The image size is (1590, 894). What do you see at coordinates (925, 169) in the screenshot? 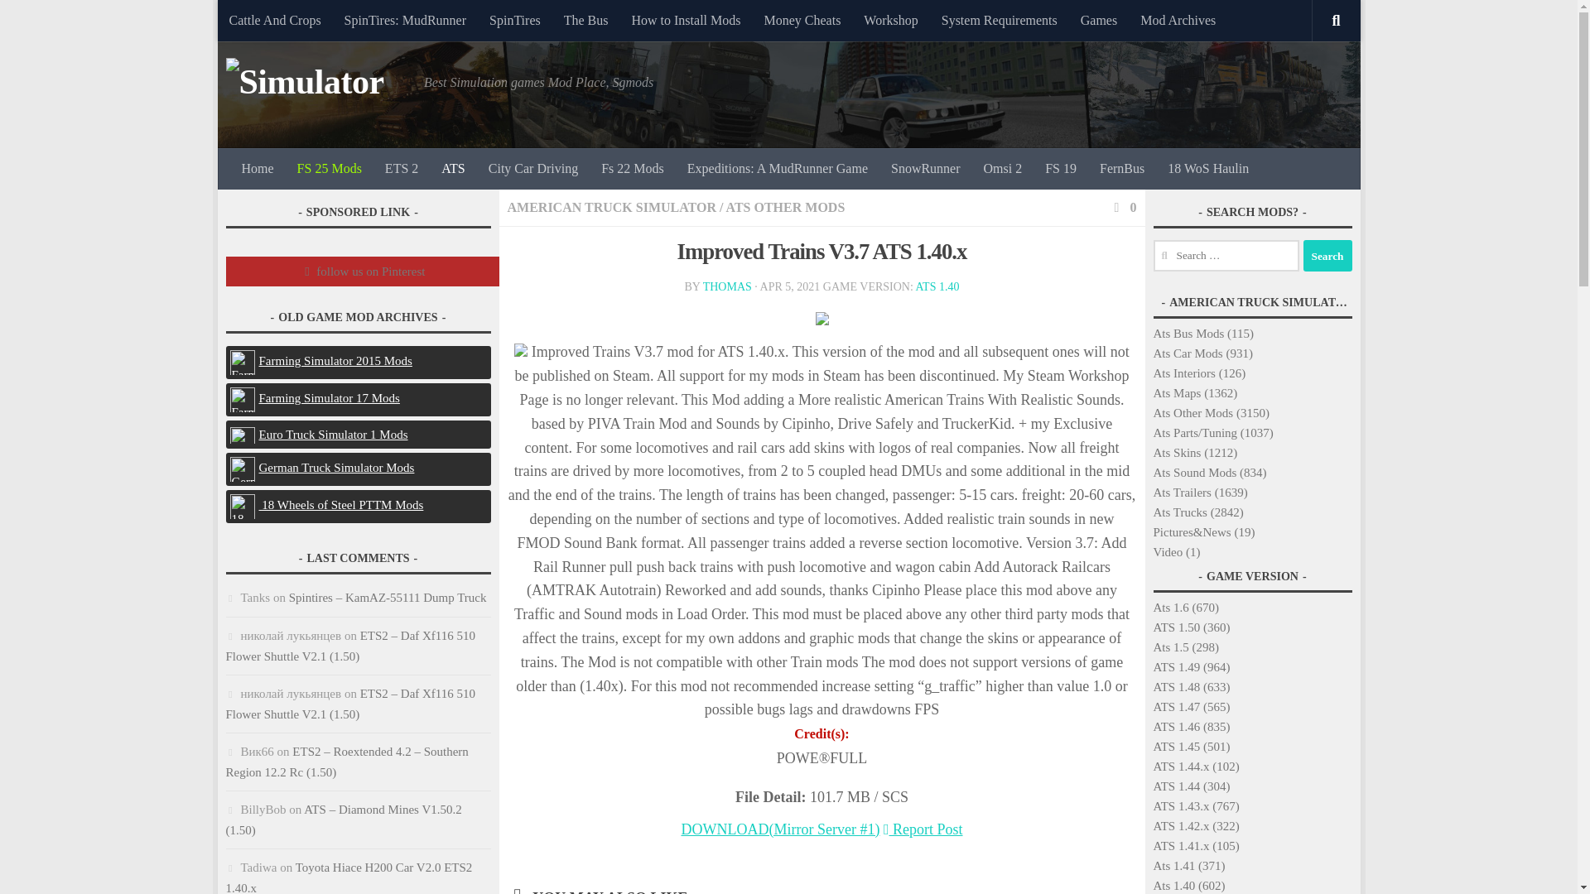
I see `SnowRunner` at bounding box center [925, 169].